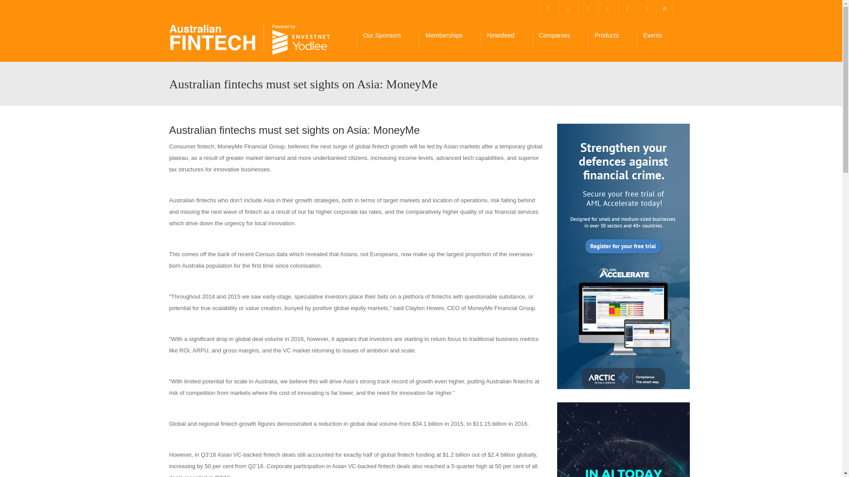 The height and width of the screenshot is (477, 849). I want to click on Companies, so click(560, 40).